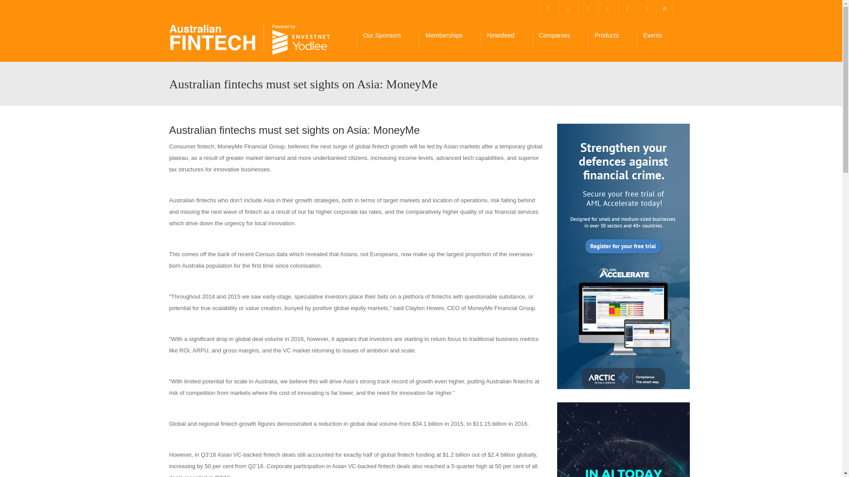 The height and width of the screenshot is (477, 849). I want to click on Companies, so click(560, 40).